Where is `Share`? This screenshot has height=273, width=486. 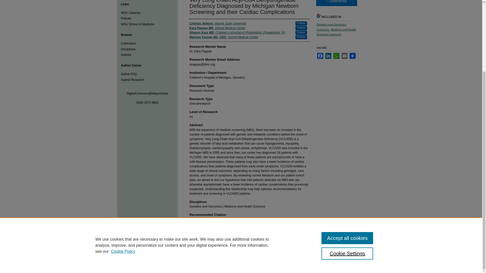
Share is located at coordinates (352, 56).